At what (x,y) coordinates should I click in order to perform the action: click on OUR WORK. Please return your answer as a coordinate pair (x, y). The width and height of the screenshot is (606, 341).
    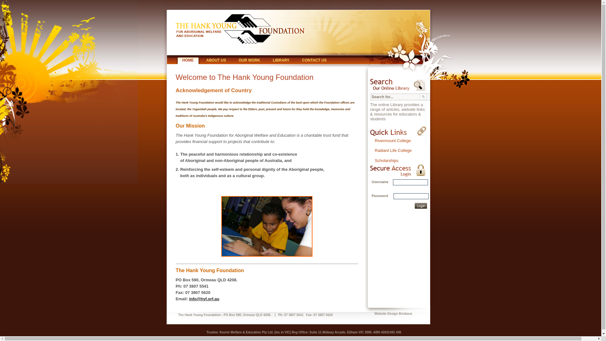
    Looking at the image, I should click on (249, 61).